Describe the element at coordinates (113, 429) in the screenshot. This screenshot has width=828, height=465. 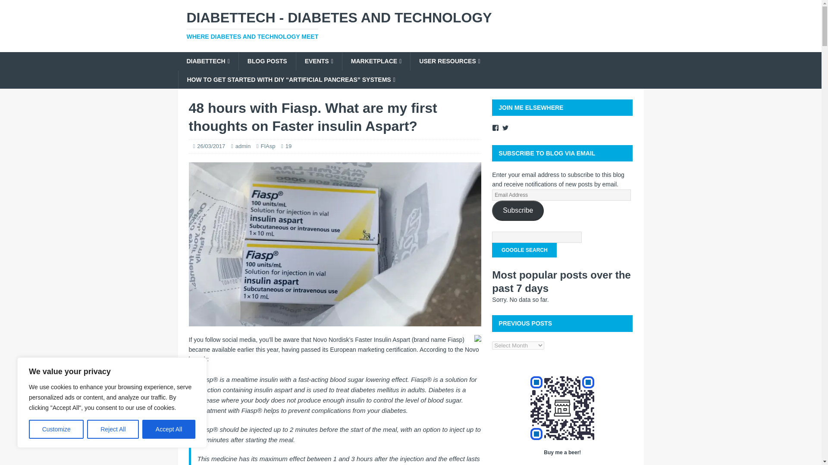
I see `Reject All` at that location.